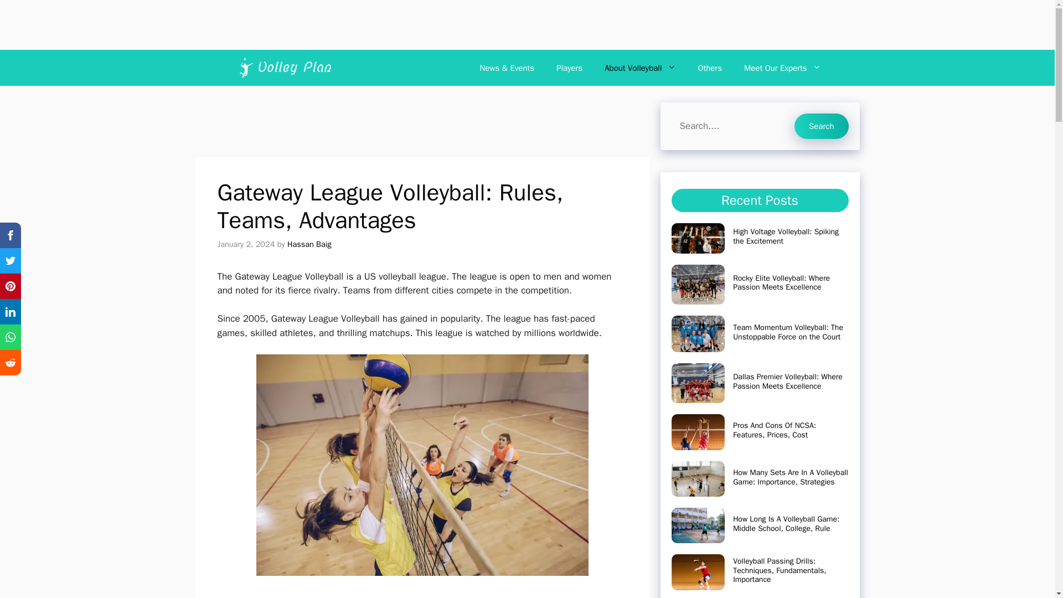 The width and height of the screenshot is (1063, 598). What do you see at coordinates (640, 68) in the screenshot?
I see `About Volleyball` at bounding box center [640, 68].